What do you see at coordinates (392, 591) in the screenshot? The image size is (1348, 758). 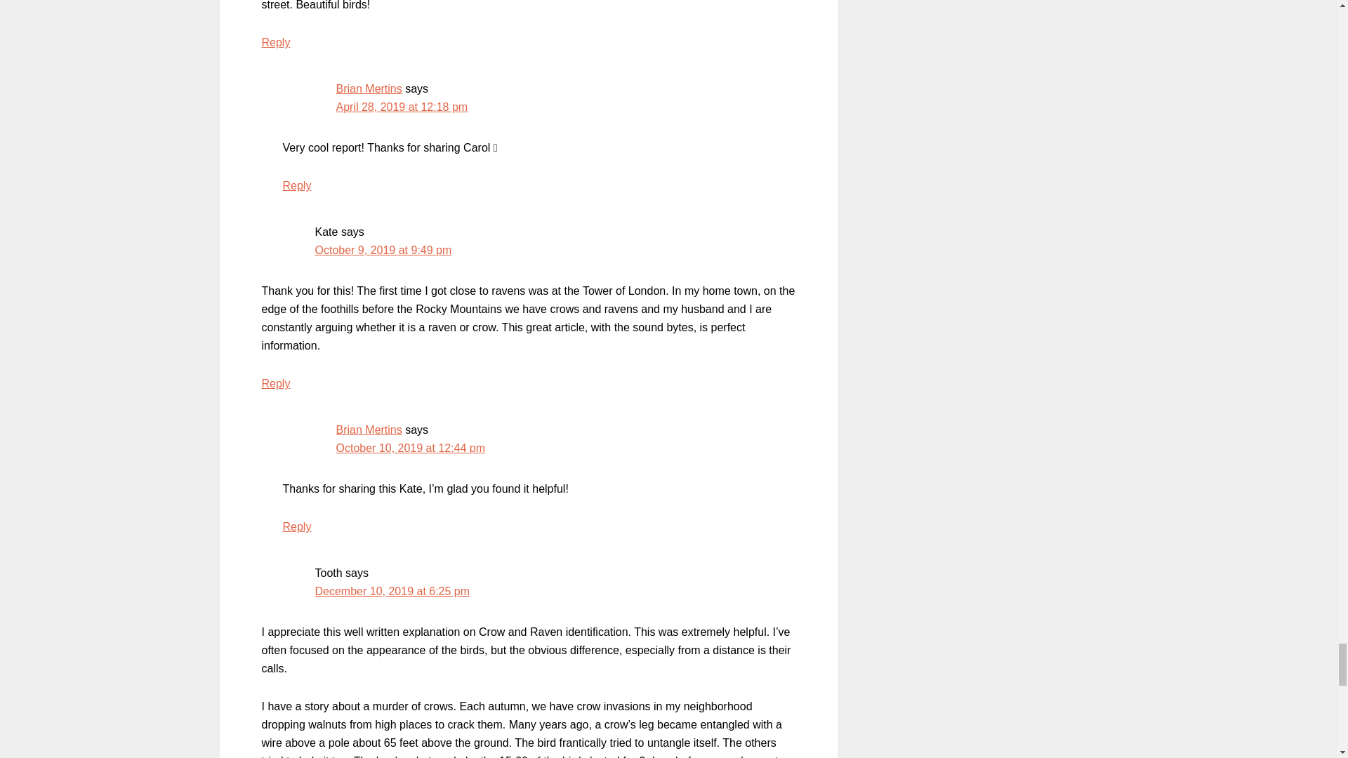 I see `December 10, 2019 at 6:25 pm` at bounding box center [392, 591].